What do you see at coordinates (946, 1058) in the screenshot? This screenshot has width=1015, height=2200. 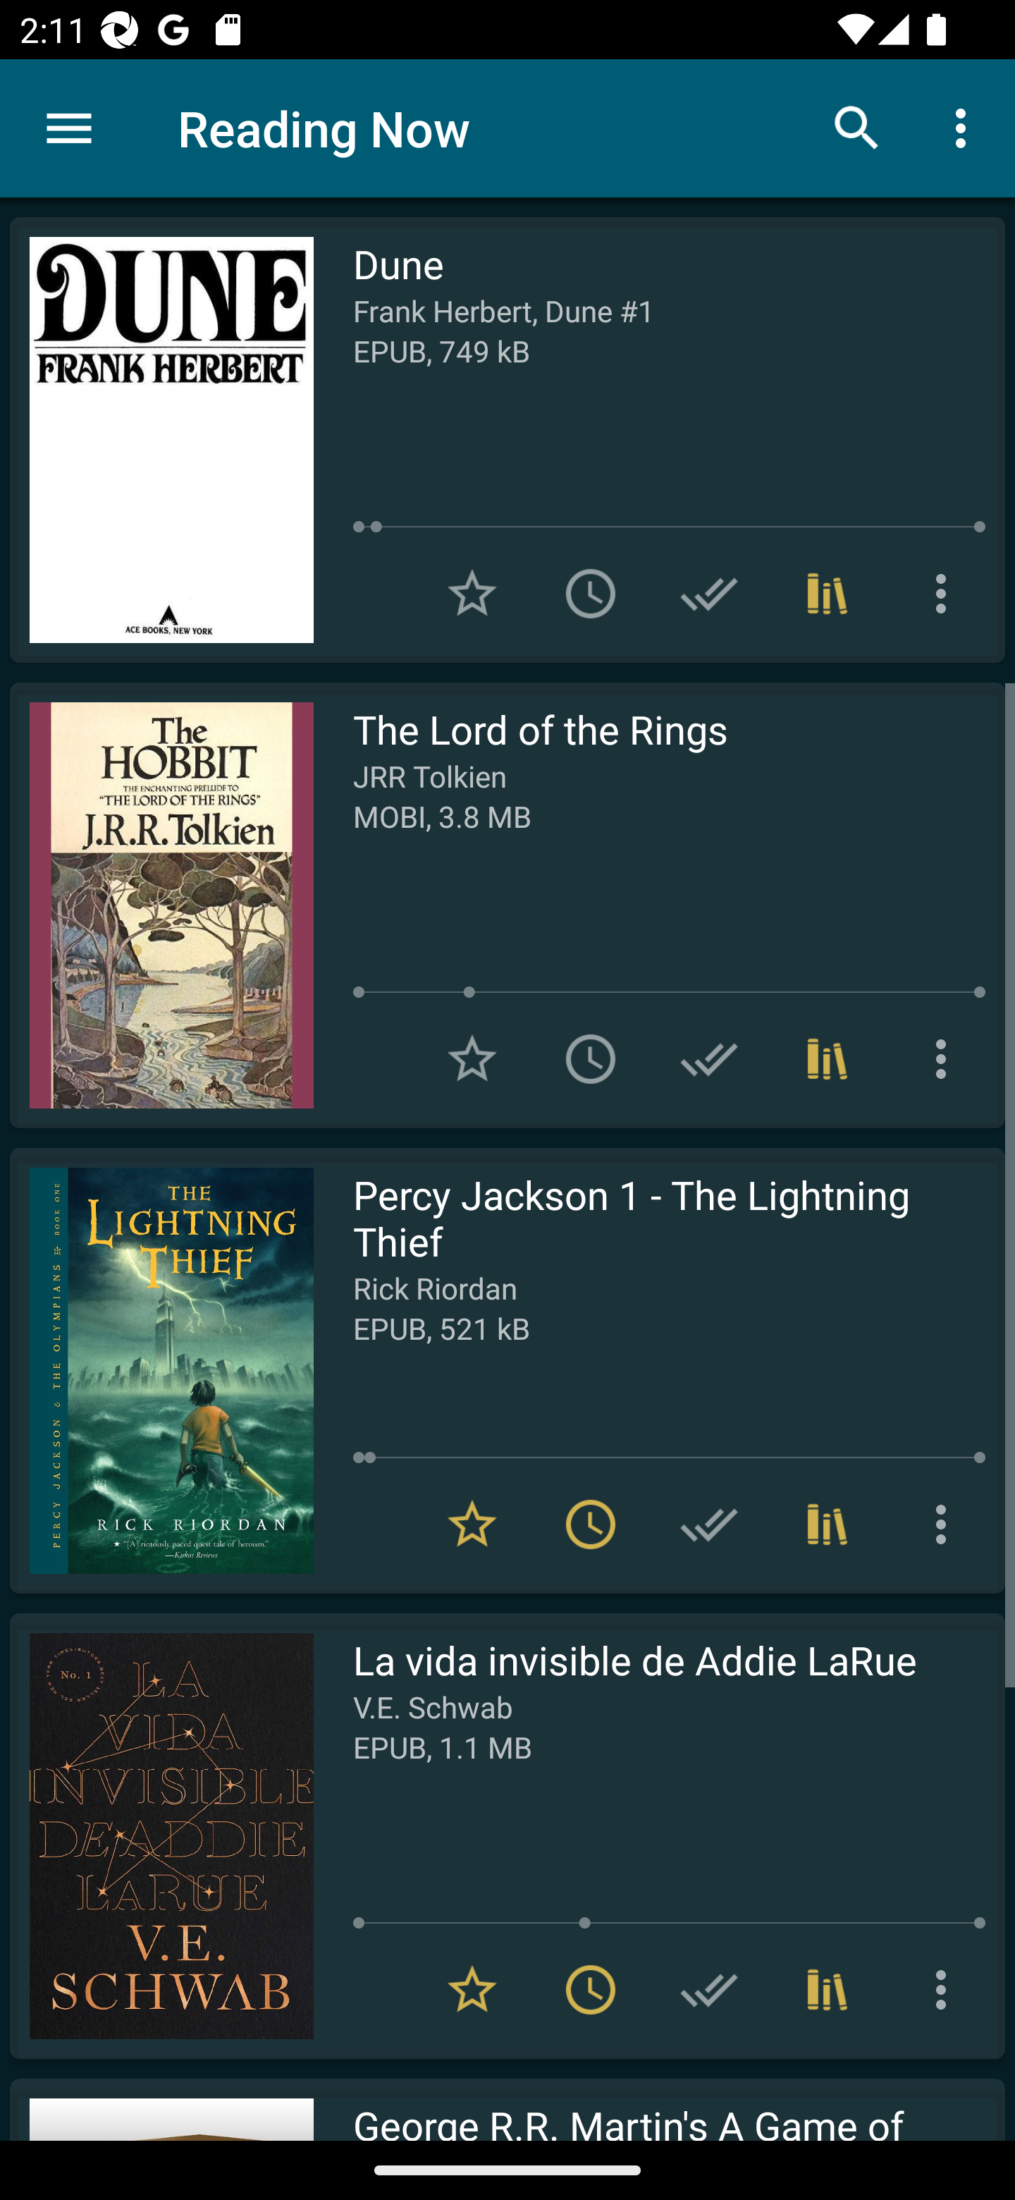 I see `More options` at bounding box center [946, 1058].